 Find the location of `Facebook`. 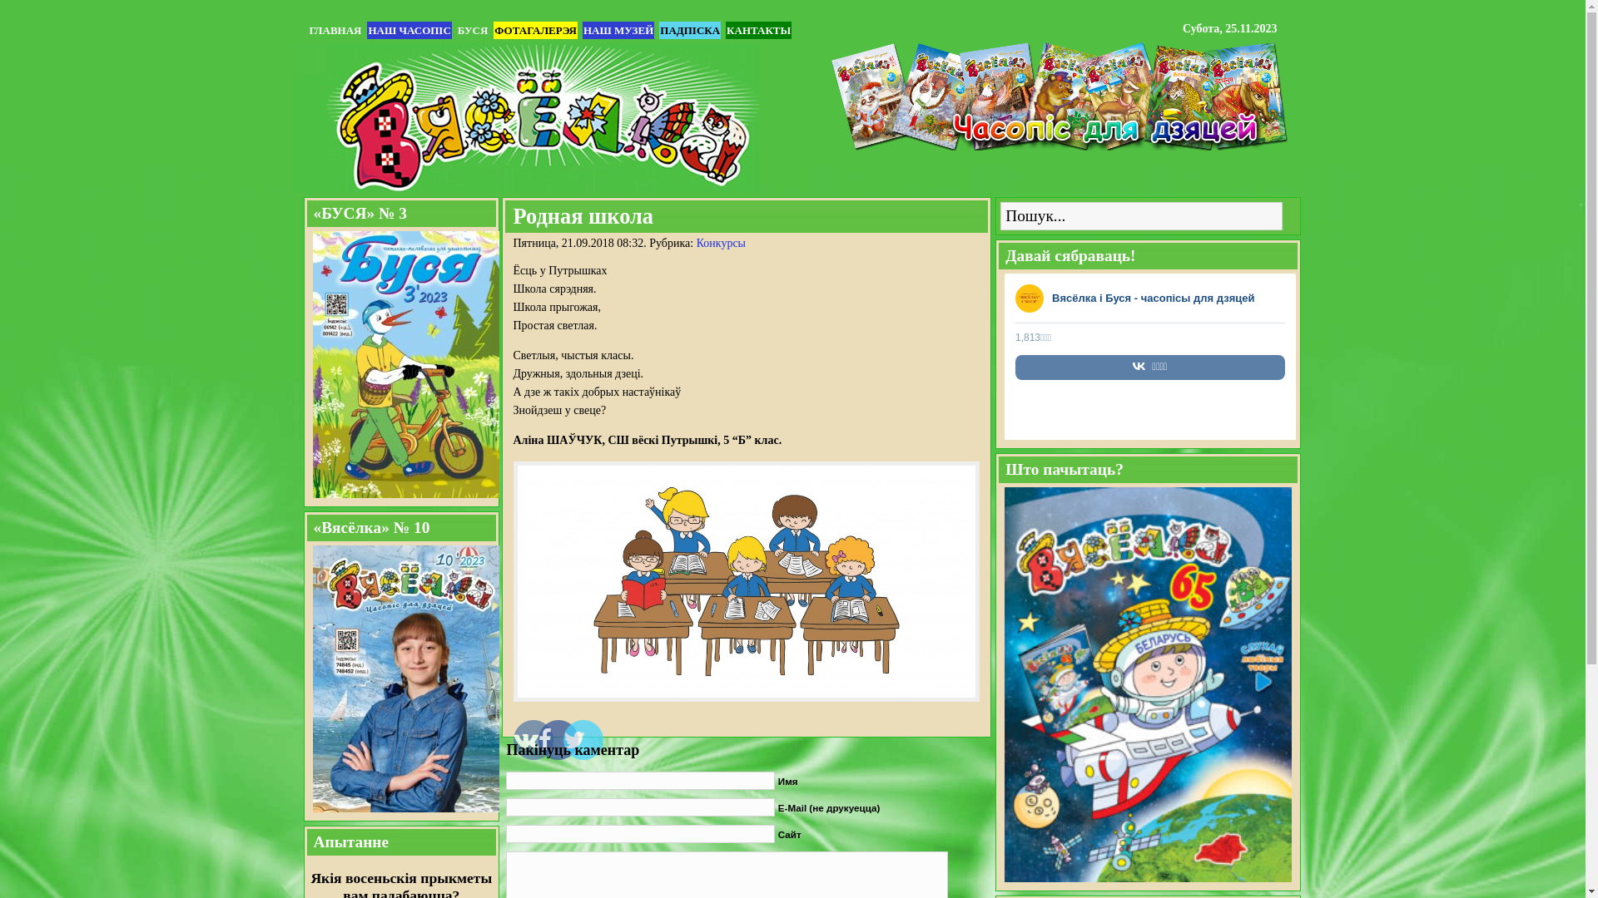

Facebook is located at coordinates (542, 718).